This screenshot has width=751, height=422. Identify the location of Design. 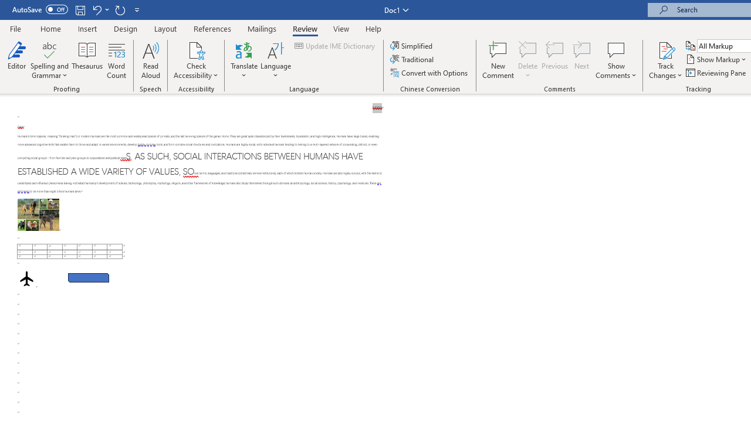
(126, 28).